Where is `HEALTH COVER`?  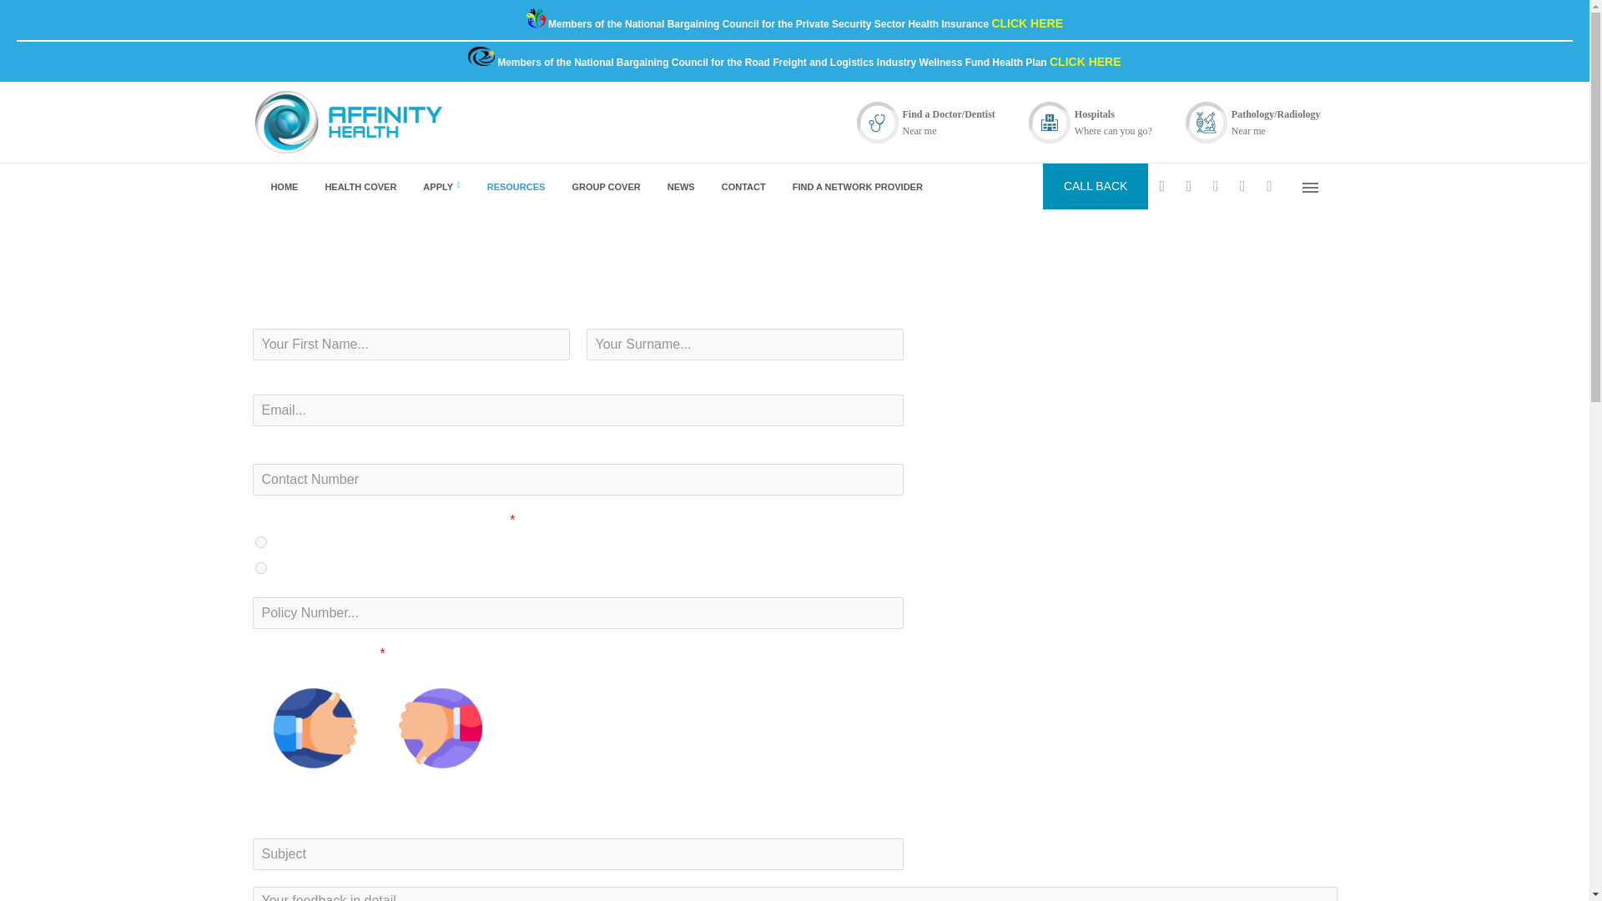
HEALTH COVER is located at coordinates (359, 185).